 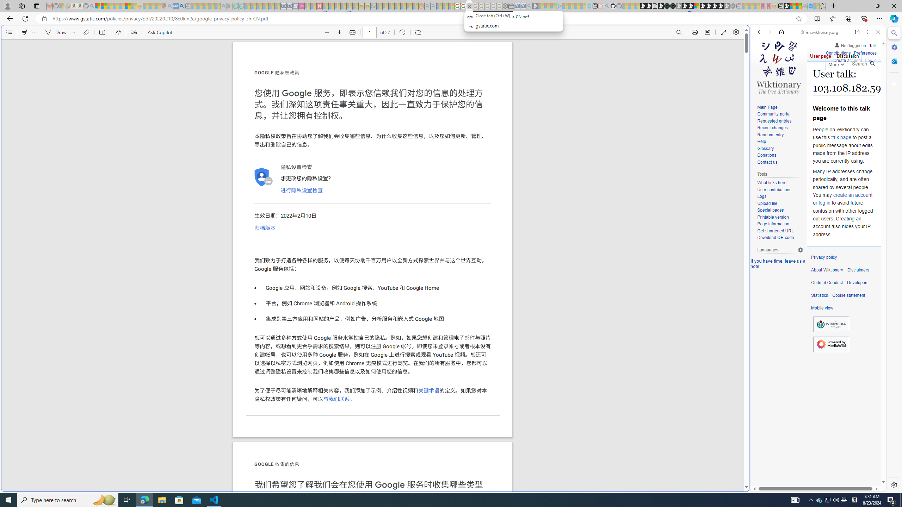 What do you see at coordinates (822, 49) in the screenshot?
I see `Search the web` at bounding box center [822, 49].